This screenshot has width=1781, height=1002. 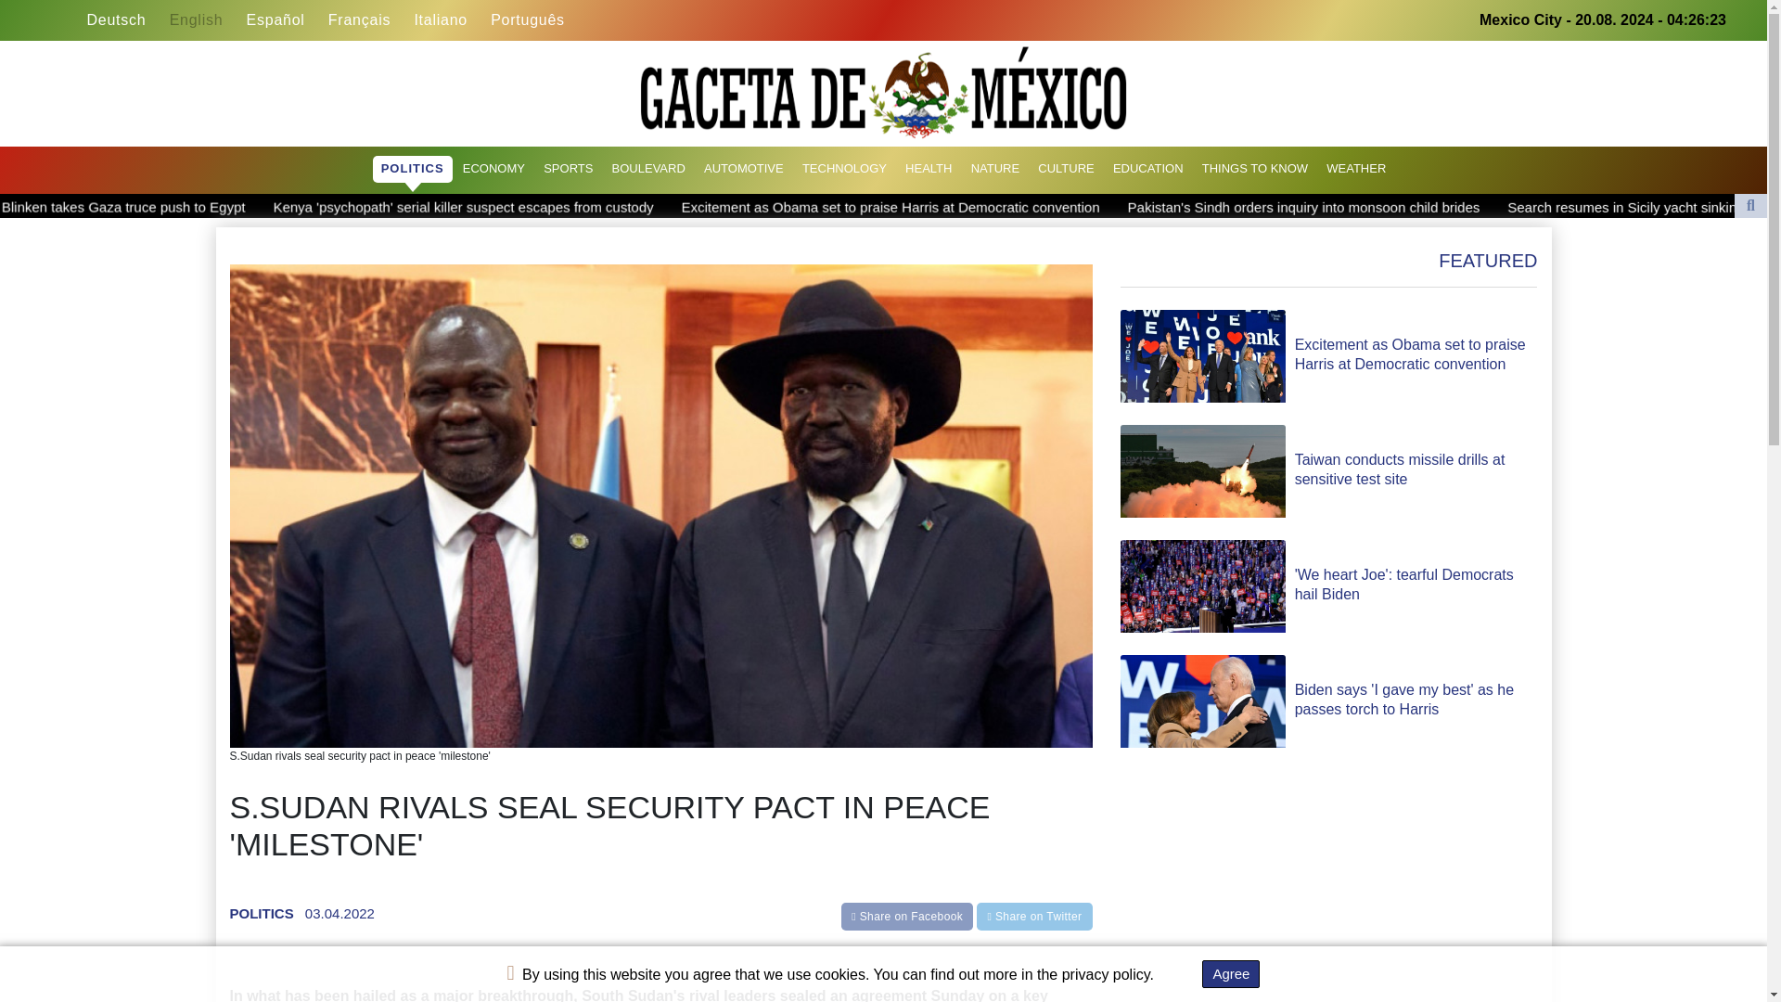 What do you see at coordinates (844, 169) in the screenshot?
I see `TECHNOLOGY` at bounding box center [844, 169].